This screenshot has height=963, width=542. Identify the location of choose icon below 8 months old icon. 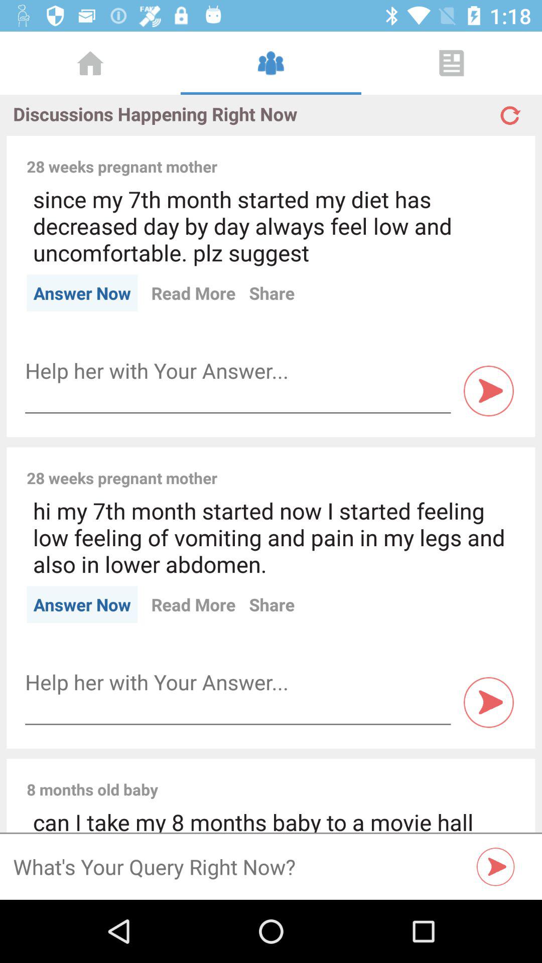
(271, 820).